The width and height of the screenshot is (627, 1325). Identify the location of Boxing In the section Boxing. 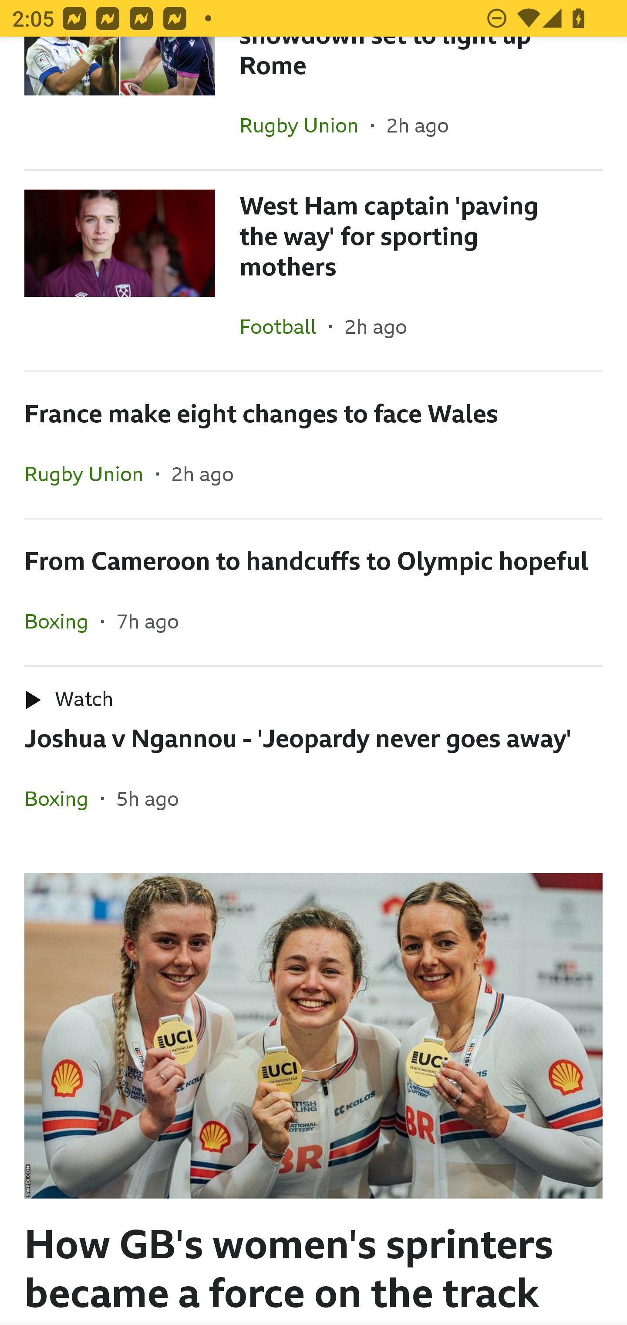
(63, 798).